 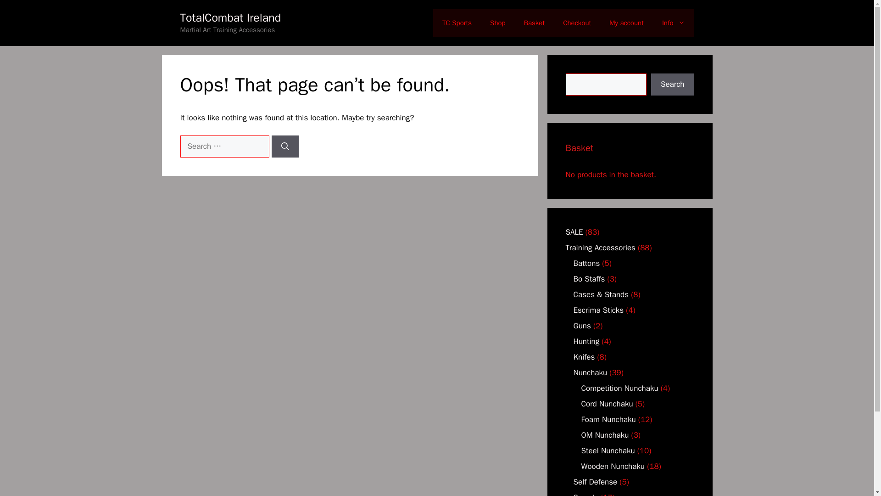 What do you see at coordinates (534, 23) in the screenshot?
I see `Basket` at bounding box center [534, 23].